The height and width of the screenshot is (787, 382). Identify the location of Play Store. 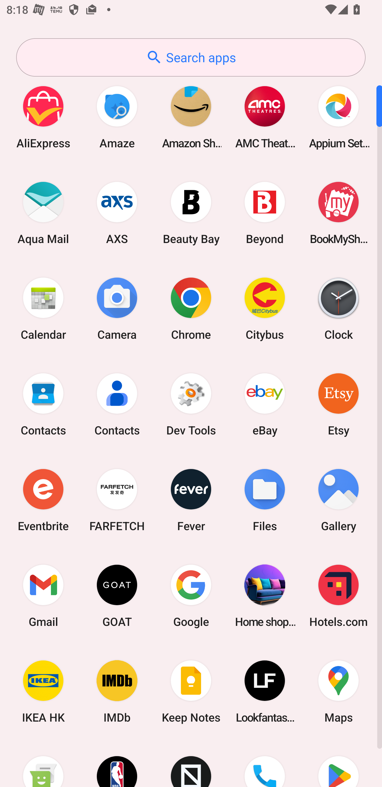
(338, 763).